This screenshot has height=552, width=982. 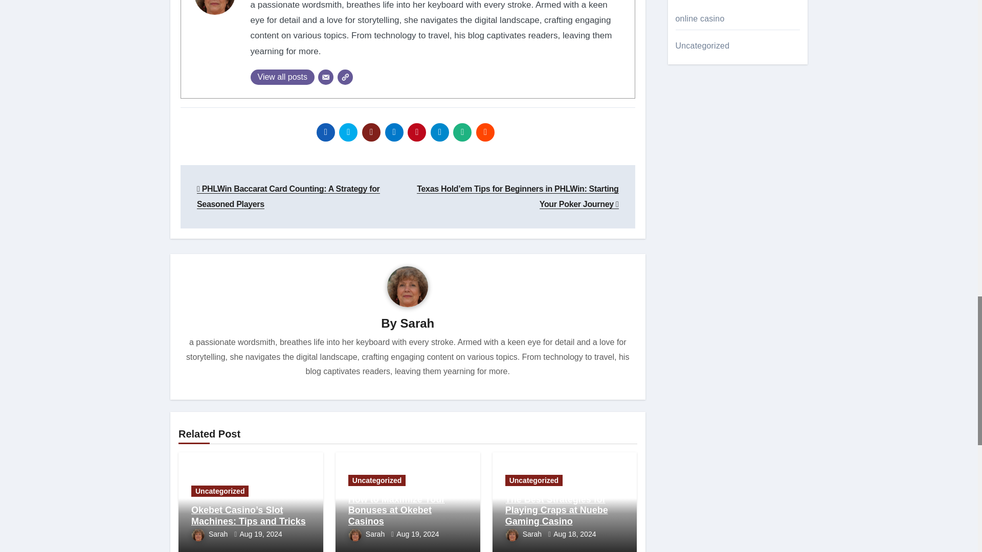 I want to click on Sarah, so click(x=417, y=323).